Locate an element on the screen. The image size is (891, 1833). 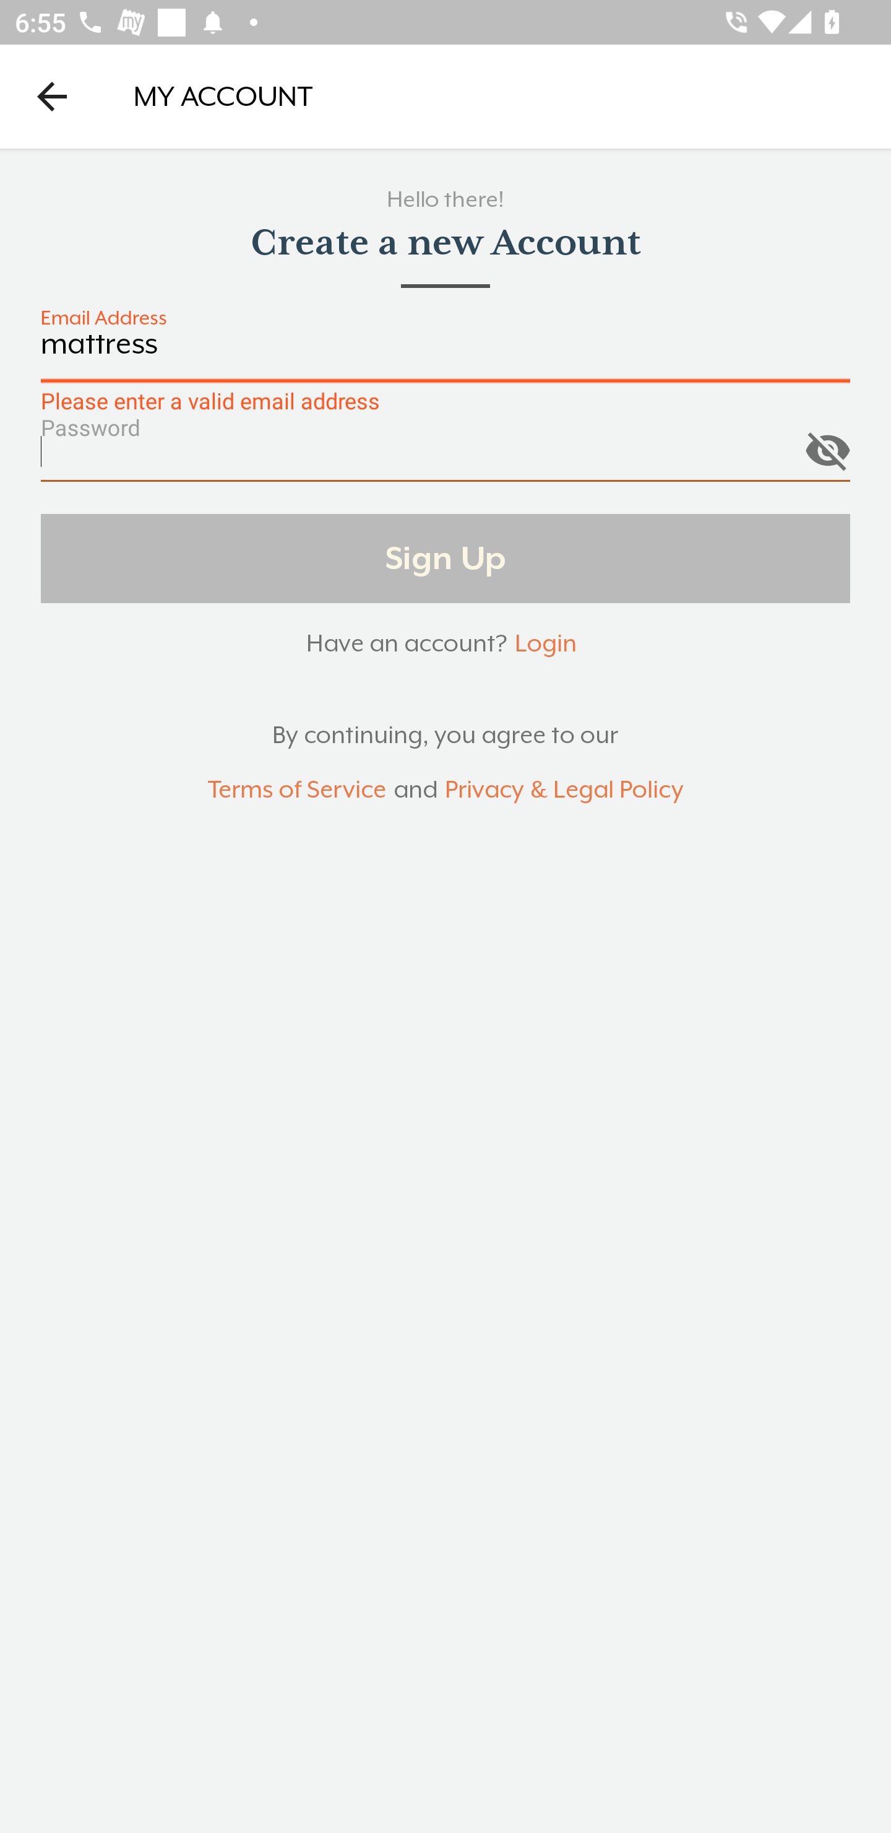
Terms of Service is located at coordinates (296, 790).